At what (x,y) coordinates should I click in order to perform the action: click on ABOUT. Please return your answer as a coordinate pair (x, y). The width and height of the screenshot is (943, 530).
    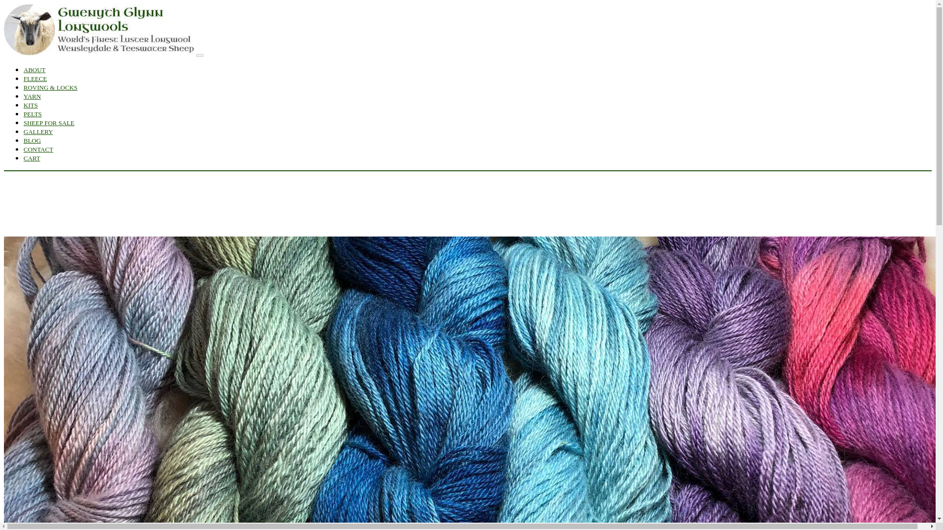
    Looking at the image, I should click on (34, 70).